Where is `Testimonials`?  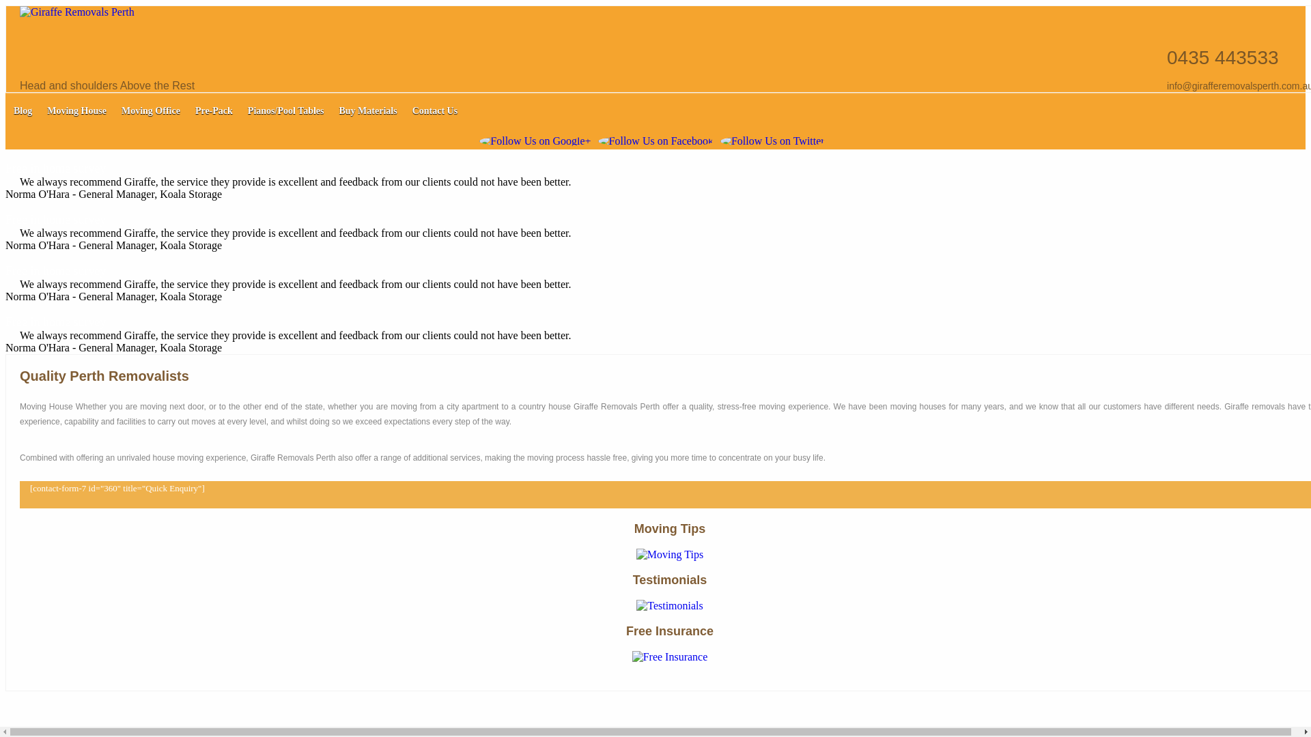 Testimonials is located at coordinates (670, 606).